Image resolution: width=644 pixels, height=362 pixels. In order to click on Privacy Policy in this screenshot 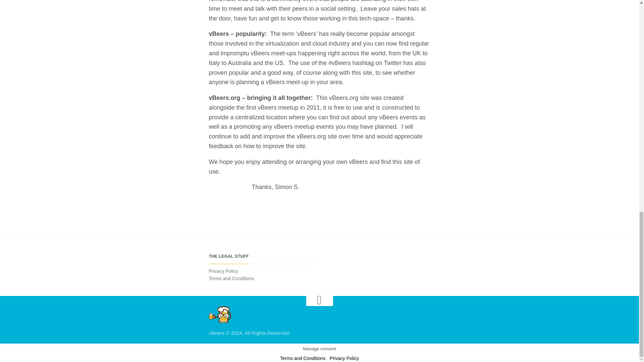, I will do `click(223, 271)`.